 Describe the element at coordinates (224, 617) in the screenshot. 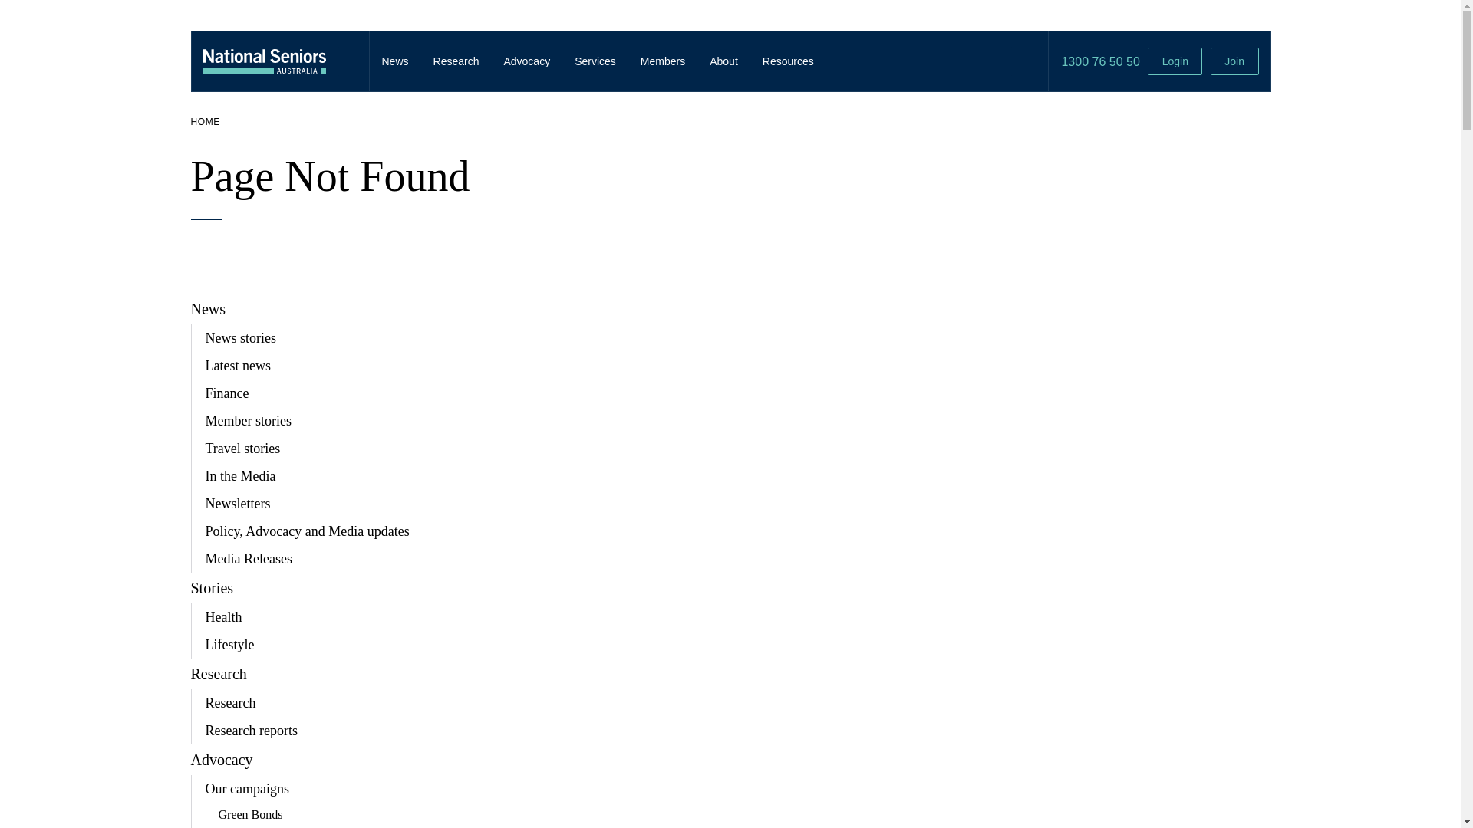

I see `Health` at that location.